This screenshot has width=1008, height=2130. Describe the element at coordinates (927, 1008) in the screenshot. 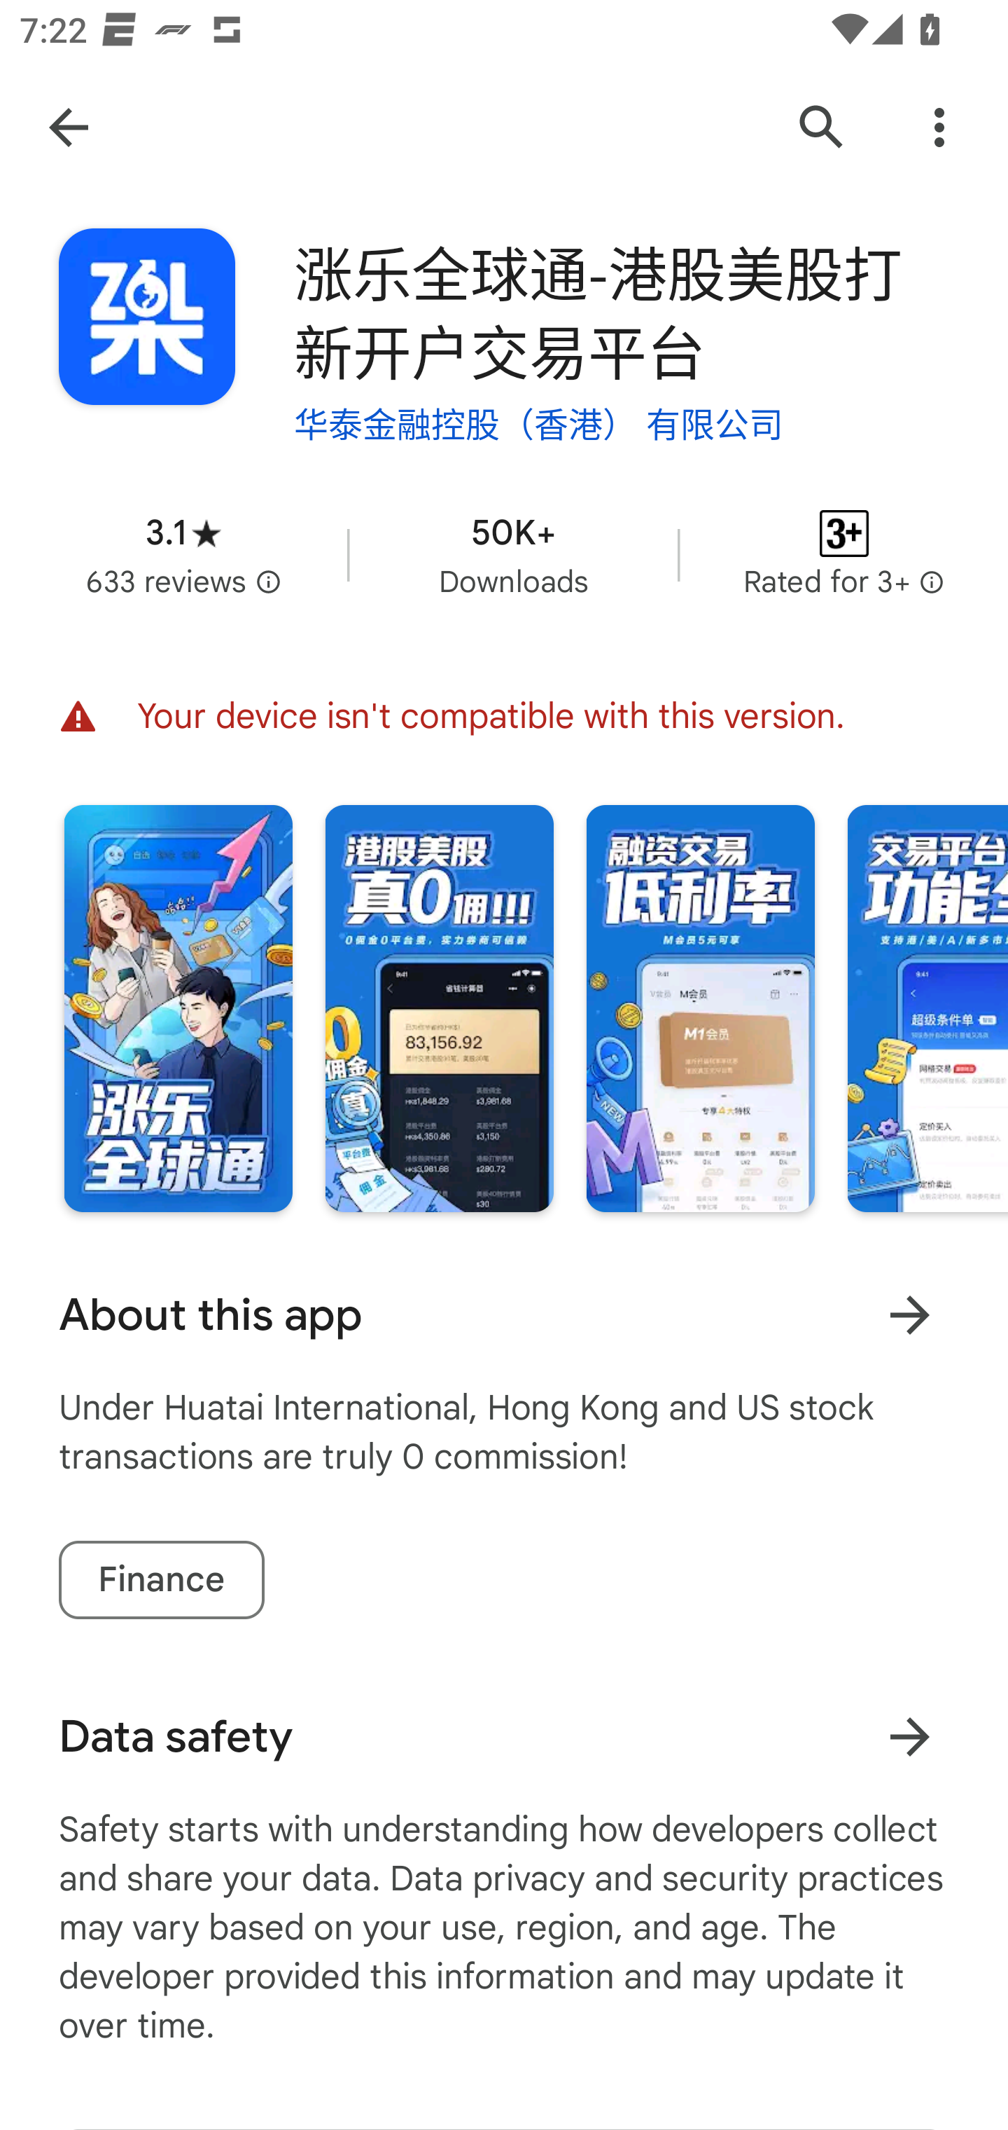

I see `Screenshot "4" of "6"` at that location.